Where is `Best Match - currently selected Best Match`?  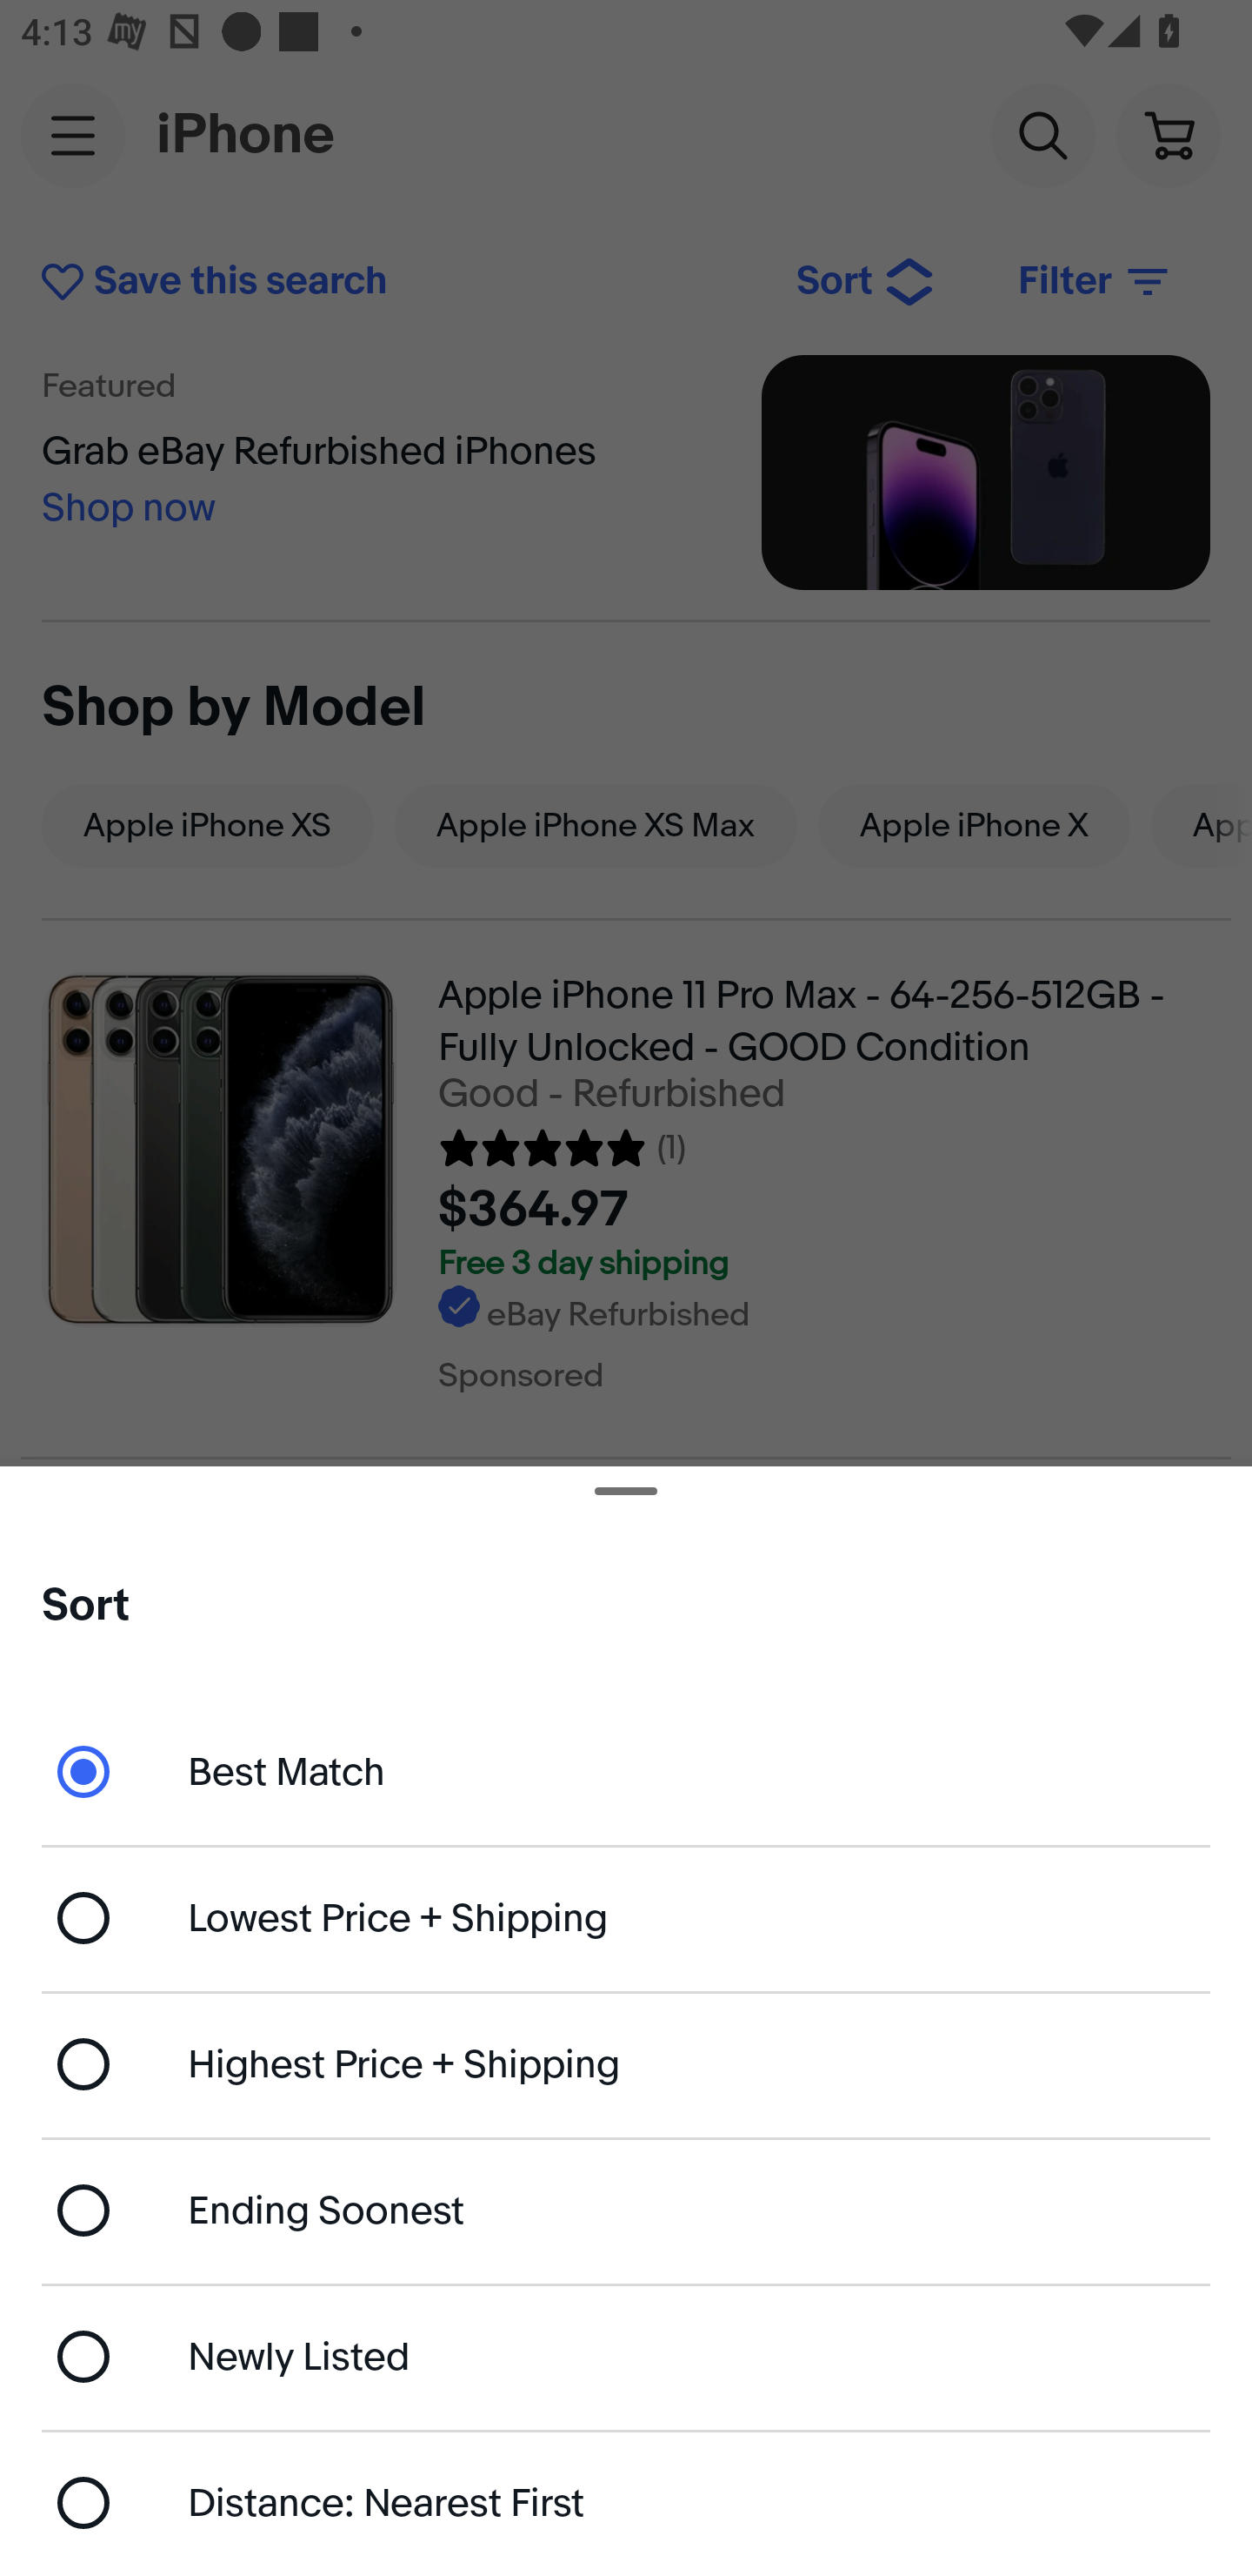
Best Match - currently selected Best Match is located at coordinates (626, 1770).